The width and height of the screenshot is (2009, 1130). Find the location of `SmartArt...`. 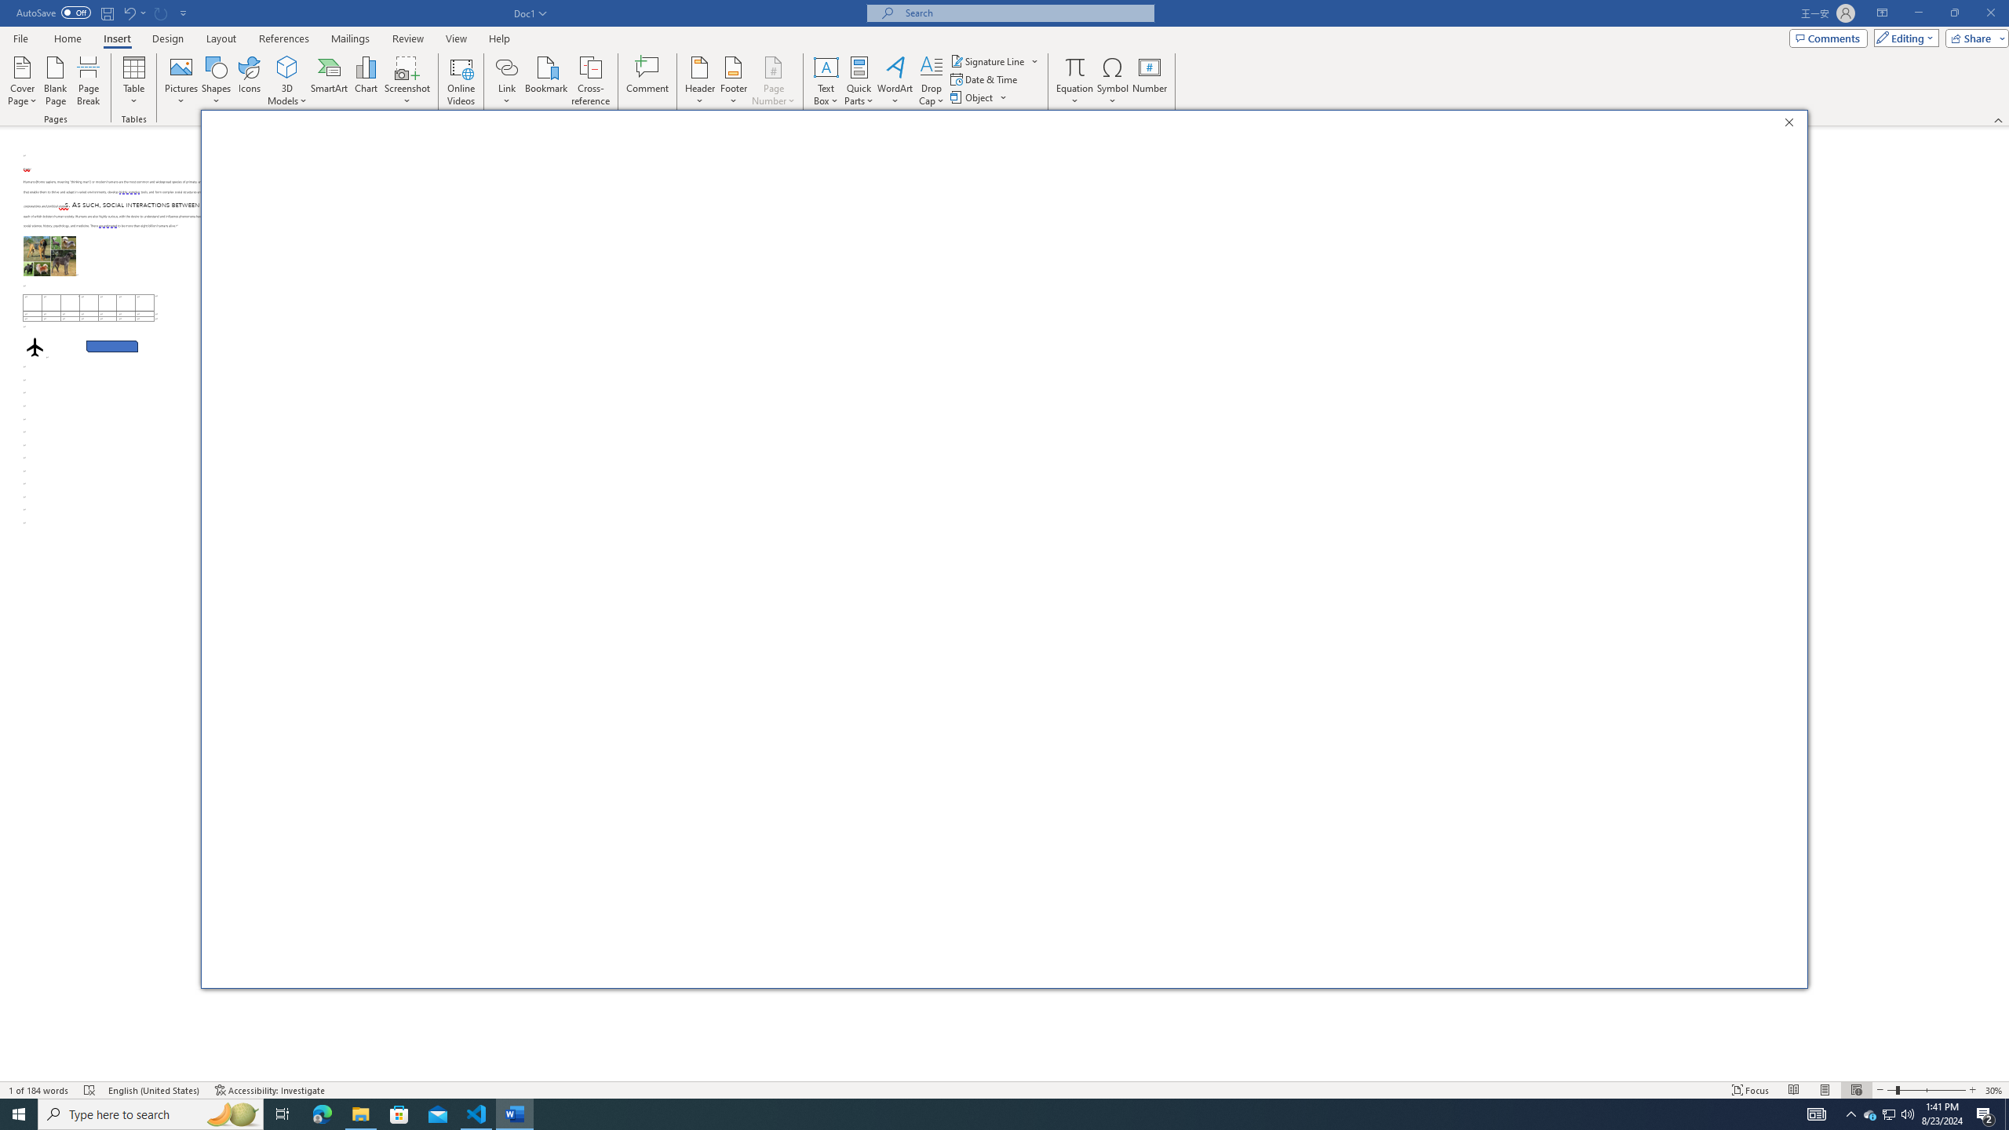

SmartArt... is located at coordinates (330, 81).